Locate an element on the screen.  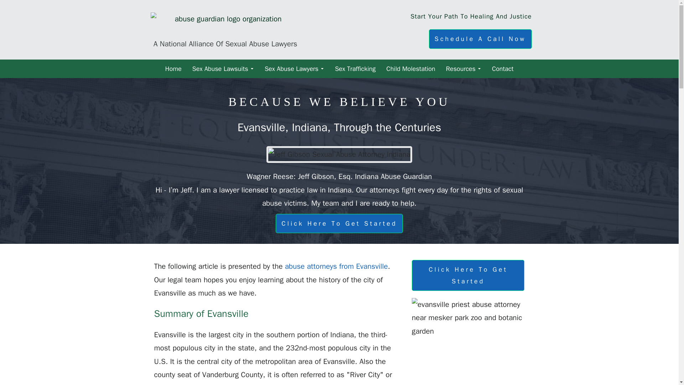
Home is located at coordinates (173, 69).